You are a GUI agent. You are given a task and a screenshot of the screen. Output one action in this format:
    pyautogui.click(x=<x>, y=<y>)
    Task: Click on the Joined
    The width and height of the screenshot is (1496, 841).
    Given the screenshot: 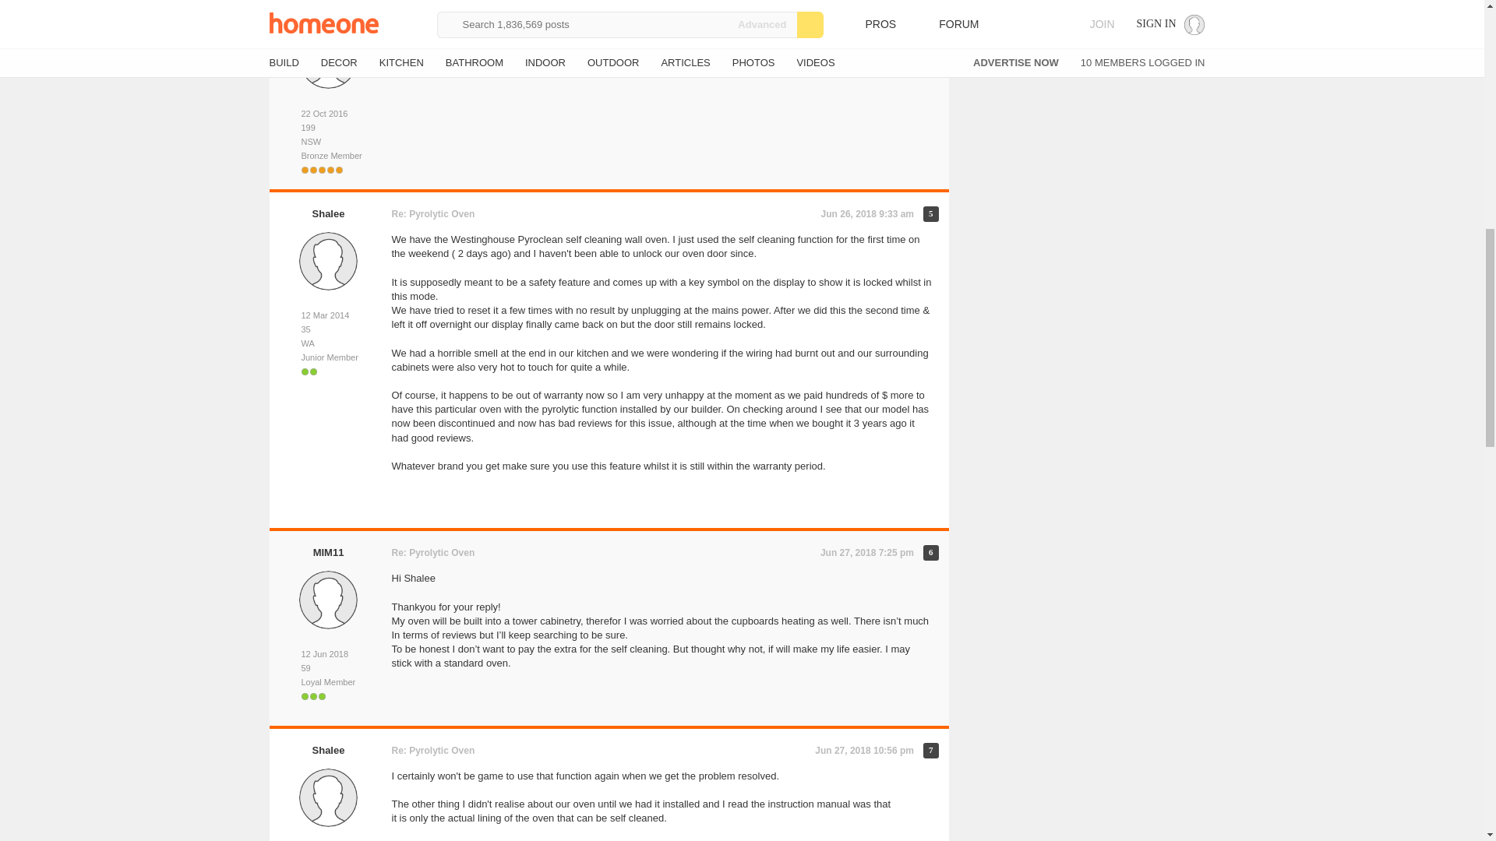 What is the action you would take?
    pyautogui.click(x=328, y=315)
    